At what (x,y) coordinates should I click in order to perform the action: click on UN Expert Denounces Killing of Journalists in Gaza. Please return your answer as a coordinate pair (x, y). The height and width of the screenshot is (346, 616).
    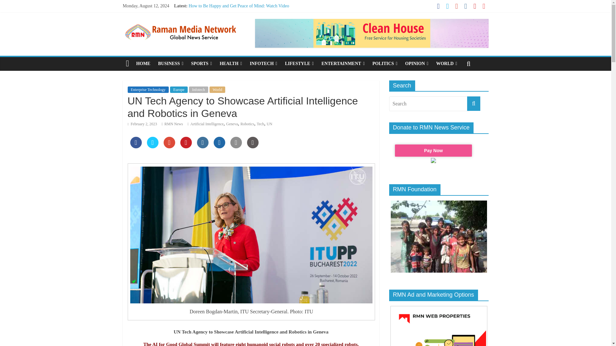
    Looking at the image, I should click on (236, 21).